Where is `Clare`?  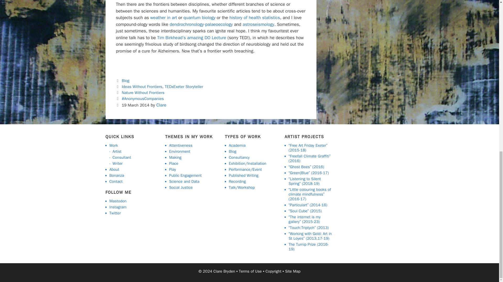
Clare is located at coordinates (161, 105).